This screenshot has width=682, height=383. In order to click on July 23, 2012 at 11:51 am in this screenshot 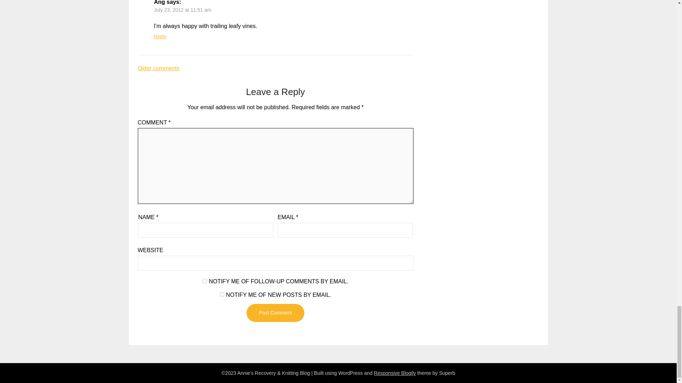, I will do `click(183, 10)`.